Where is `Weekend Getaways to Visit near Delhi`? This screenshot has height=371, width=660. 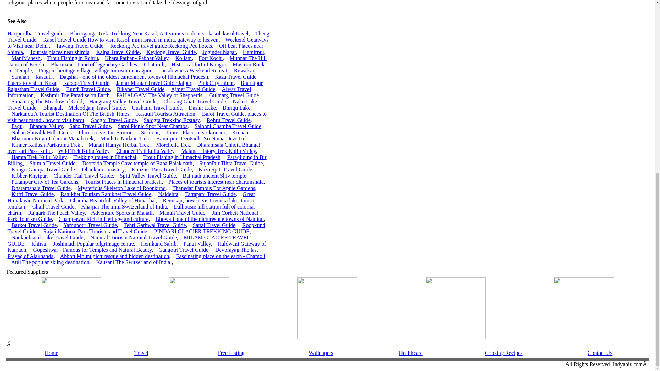 Weekend Getaways to Visit near Delhi is located at coordinates (138, 43).